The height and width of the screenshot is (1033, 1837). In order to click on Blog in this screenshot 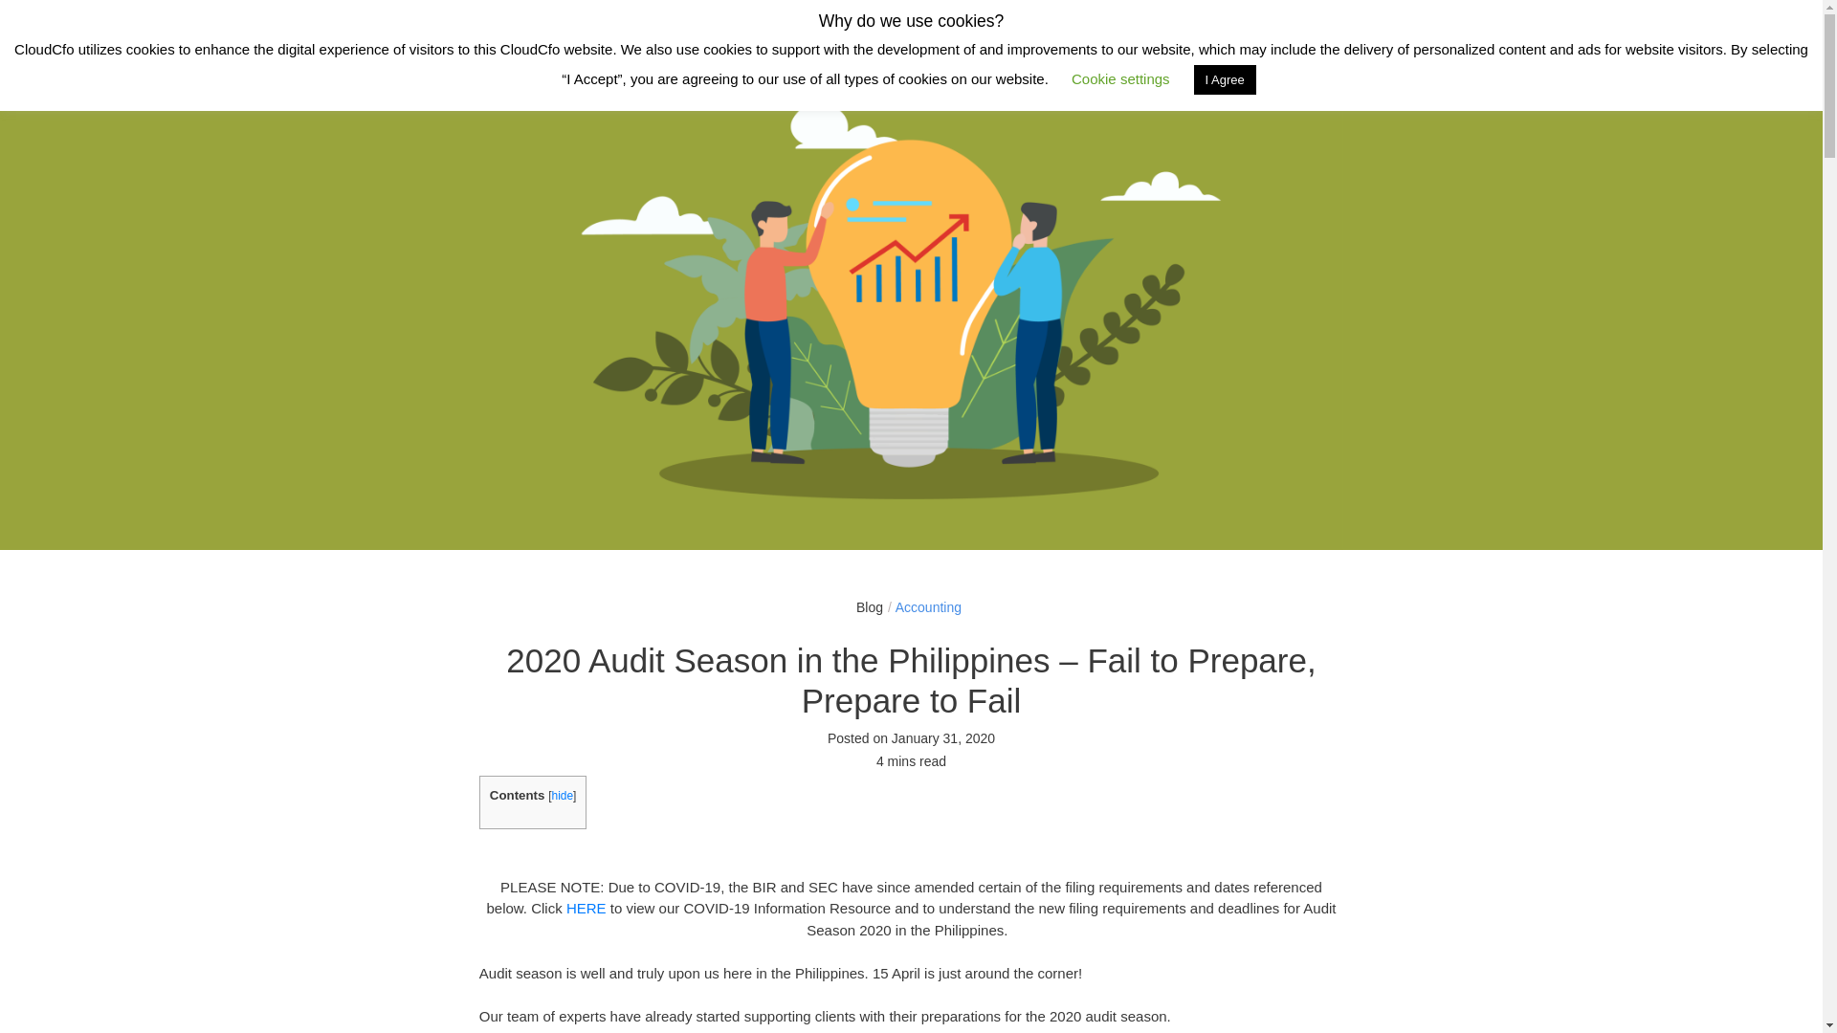, I will do `click(869, 606)`.